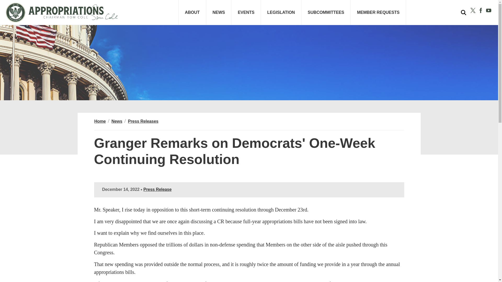 This screenshot has height=282, width=502. I want to click on EVENTS, so click(246, 13).